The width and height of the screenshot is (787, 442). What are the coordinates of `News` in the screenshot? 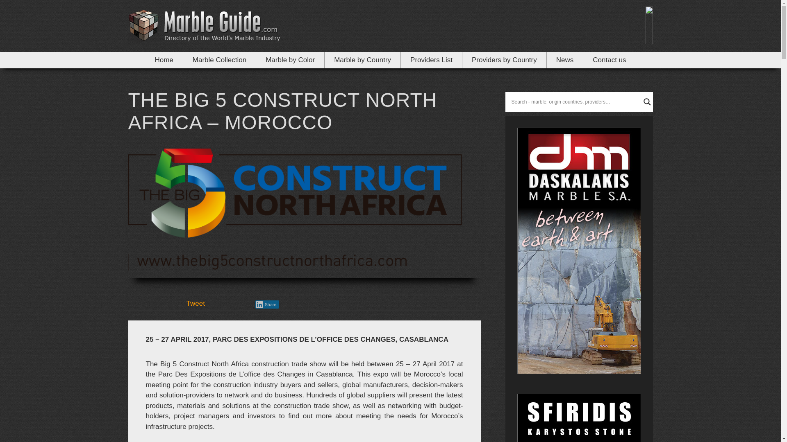 It's located at (565, 60).